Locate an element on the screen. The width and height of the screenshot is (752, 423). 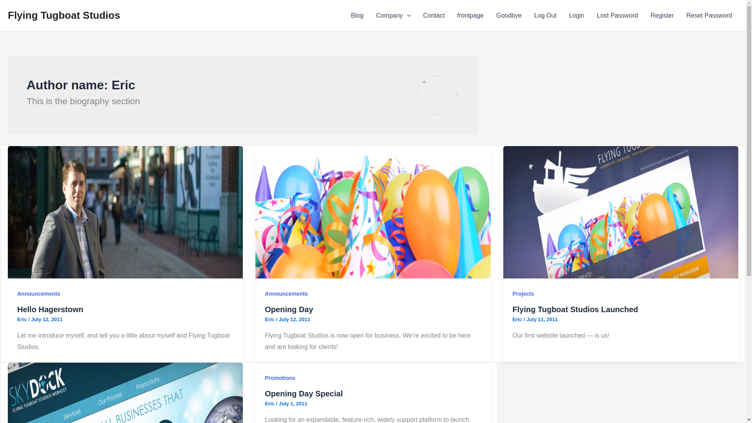
Flying Tugboat Studios is located at coordinates (64, 15).